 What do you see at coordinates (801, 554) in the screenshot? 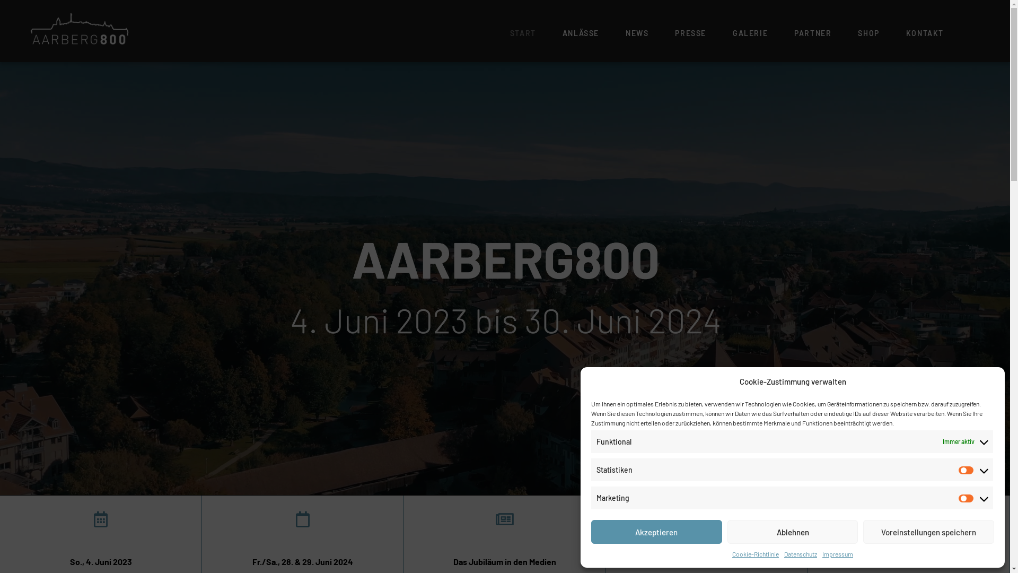
I see `Datenschutz` at bounding box center [801, 554].